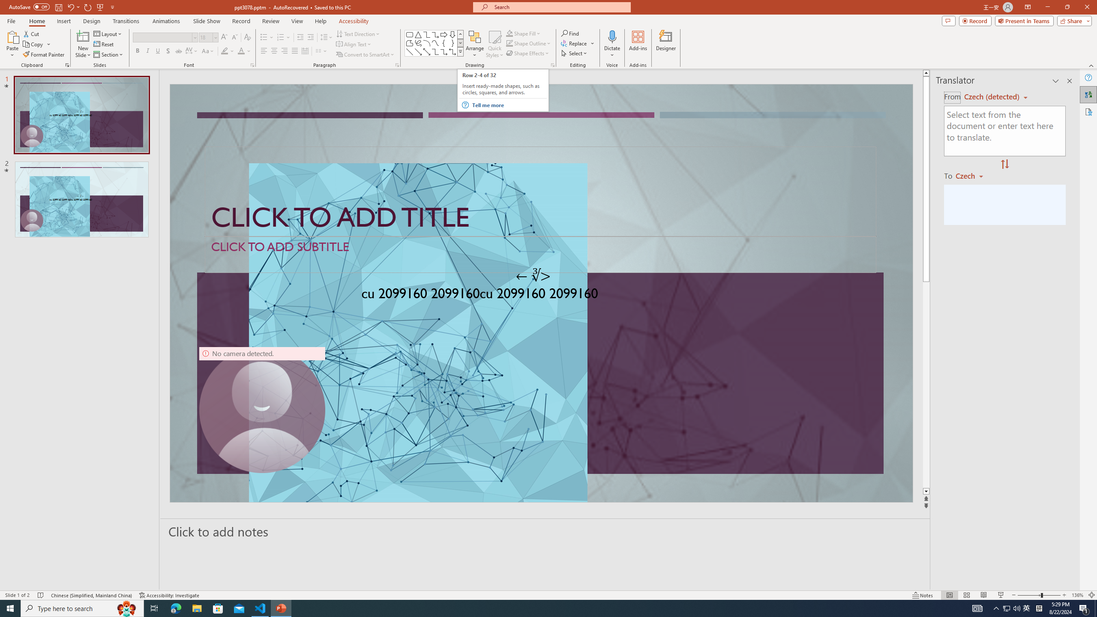  Describe the element at coordinates (553, 65) in the screenshot. I see `Format Object...` at that location.